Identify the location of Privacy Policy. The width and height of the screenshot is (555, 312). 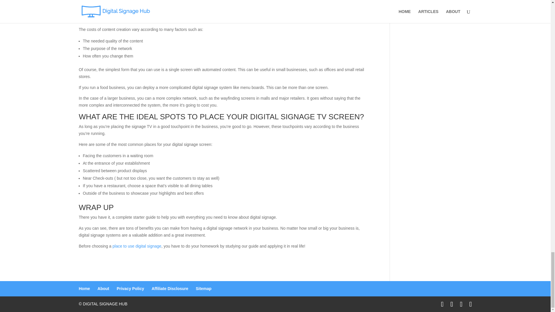
(130, 288).